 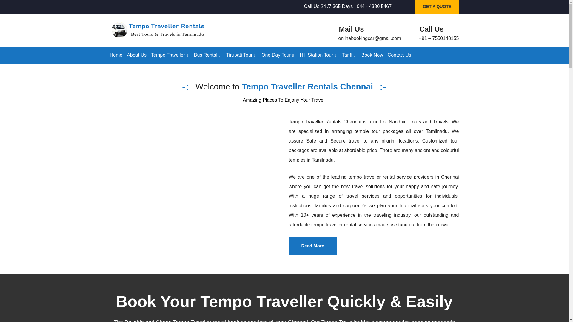 What do you see at coordinates (208, 55) in the screenshot?
I see `Bus Rental` at bounding box center [208, 55].